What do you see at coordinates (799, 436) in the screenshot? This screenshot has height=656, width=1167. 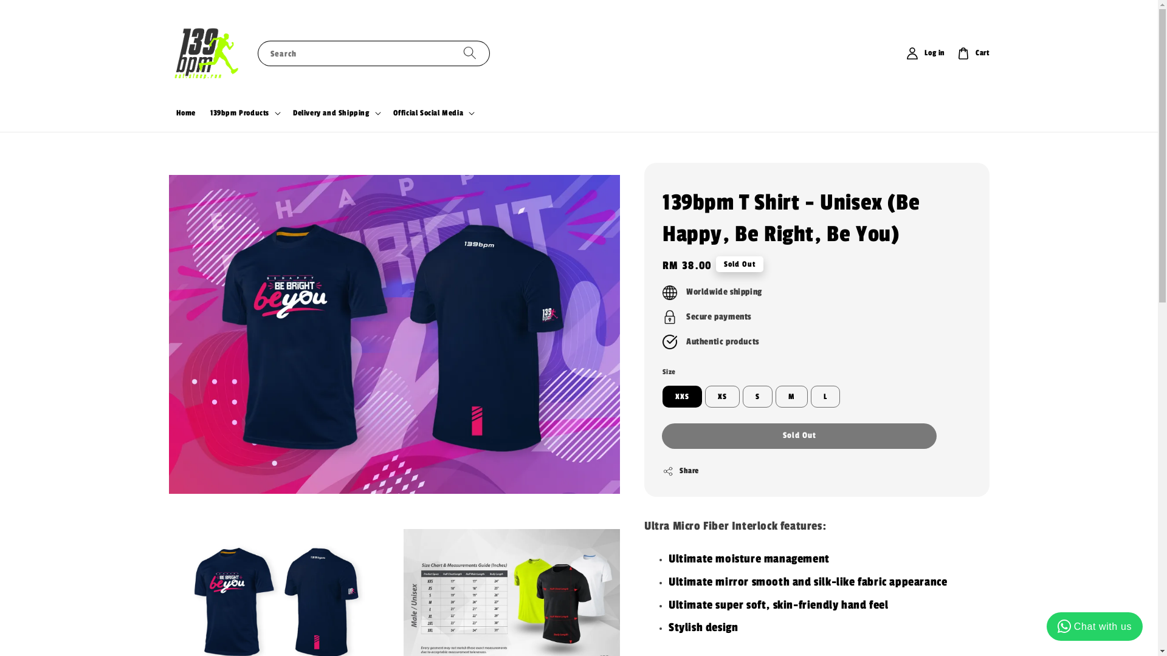 I see `Sold Out` at bounding box center [799, 436].